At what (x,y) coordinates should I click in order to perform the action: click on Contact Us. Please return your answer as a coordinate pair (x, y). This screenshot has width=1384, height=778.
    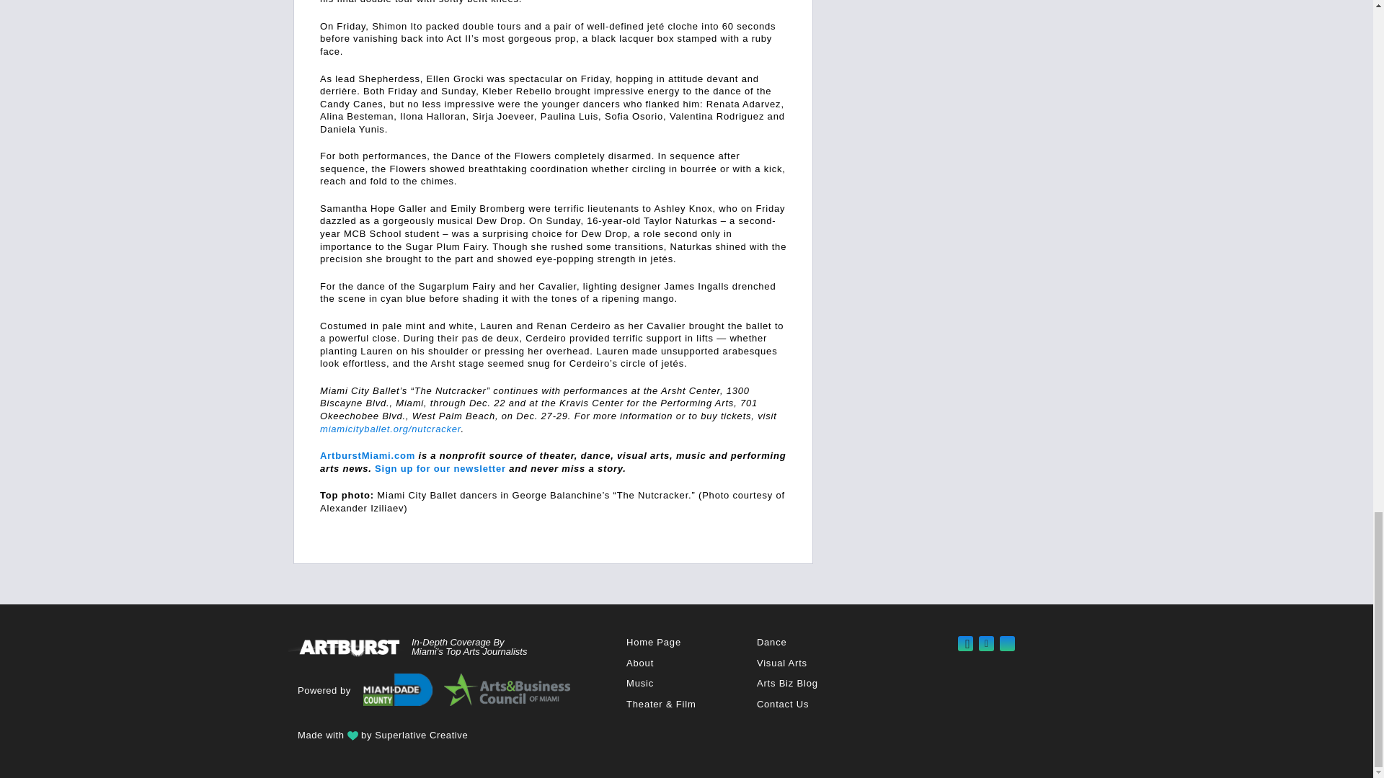
    Looking at the image, I should click on (783, 703).